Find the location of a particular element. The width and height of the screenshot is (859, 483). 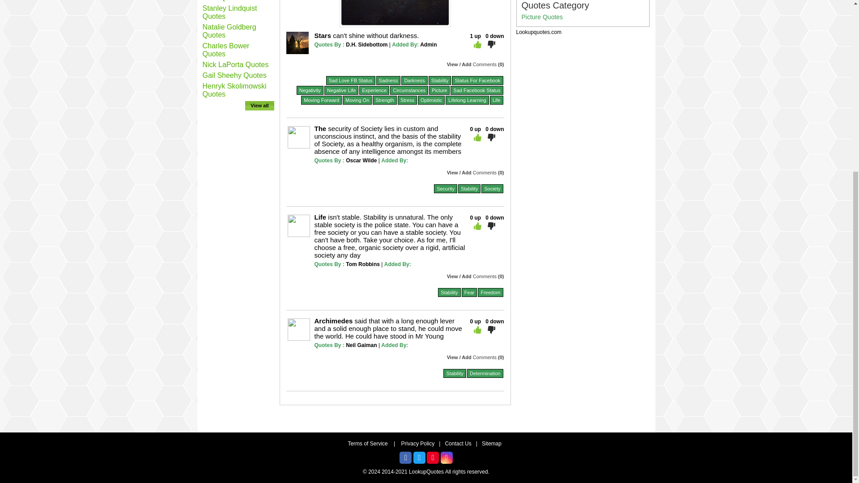

View all is located at coordinates (259, 106).